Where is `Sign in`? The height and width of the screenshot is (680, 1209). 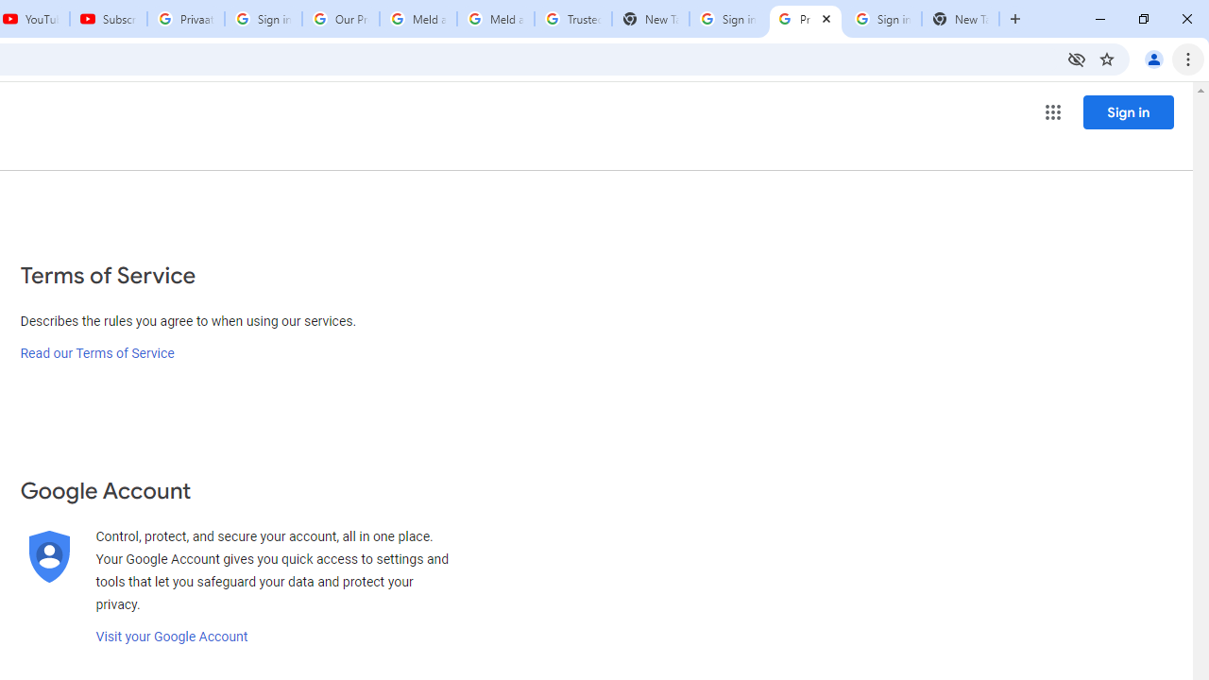 Sign in is located at coordinates (1128, 111).